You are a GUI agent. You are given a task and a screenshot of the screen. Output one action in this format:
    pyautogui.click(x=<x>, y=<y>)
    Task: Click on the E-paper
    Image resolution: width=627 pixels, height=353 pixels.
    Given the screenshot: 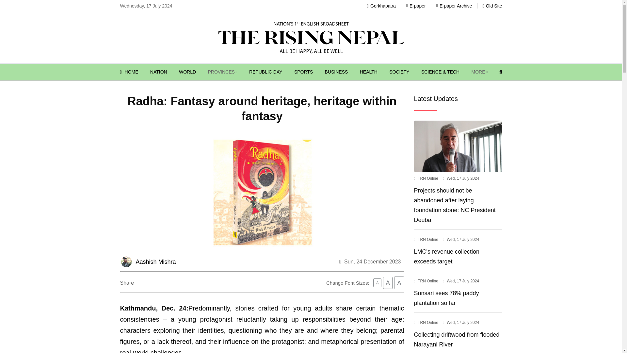 What is the action you would take?
    pyautogui.click(x=416, y=6)
    